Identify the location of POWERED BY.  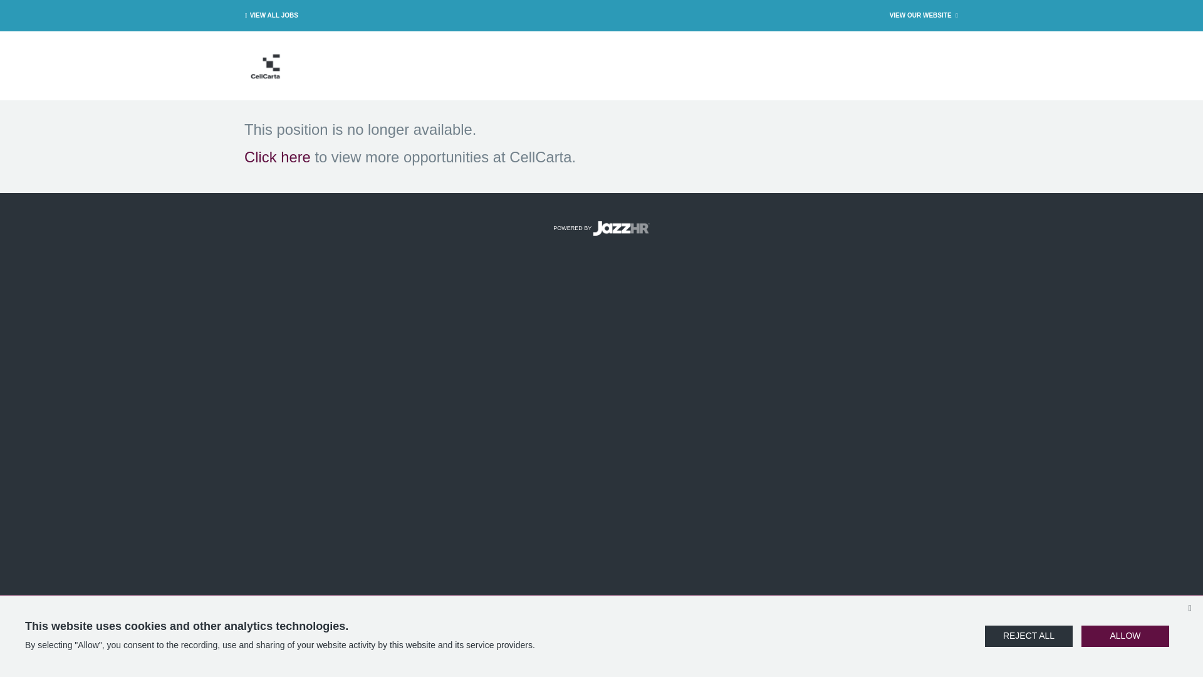
(601, 228).